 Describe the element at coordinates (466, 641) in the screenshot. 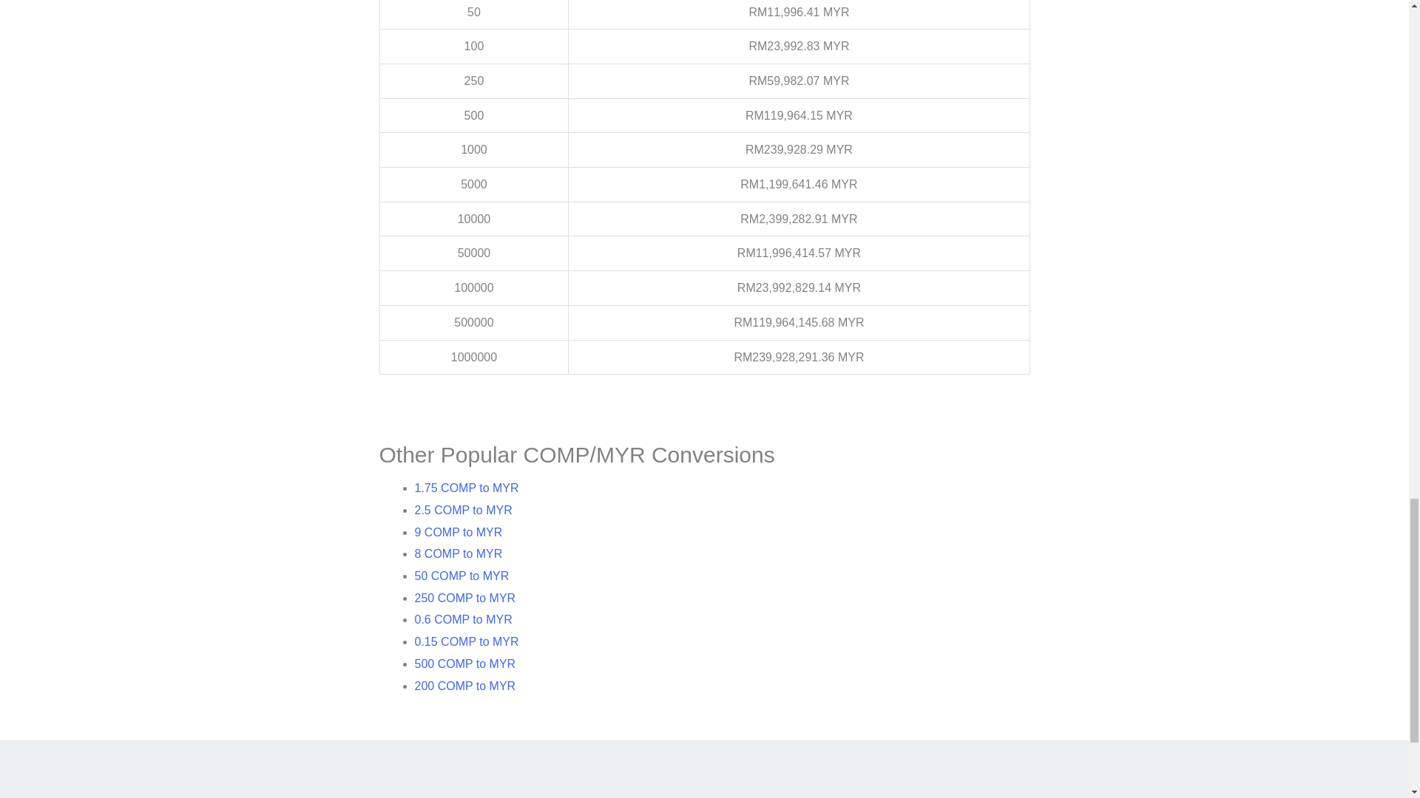

I see `0.15 COMP to MYR` at that location.